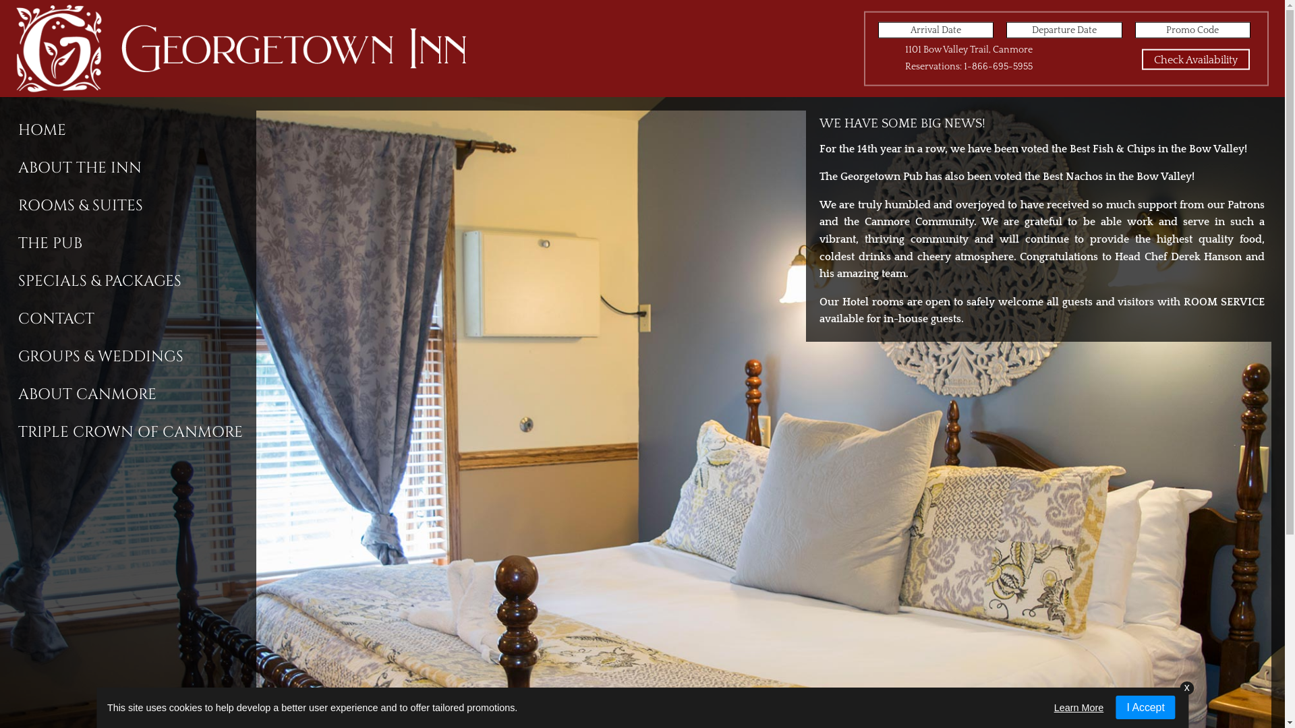 This screenshot has height=728, width=1295. Describe the element at coordinates (135, 394) in the screenshot. I see `ABOUT CANMORE` at that location.